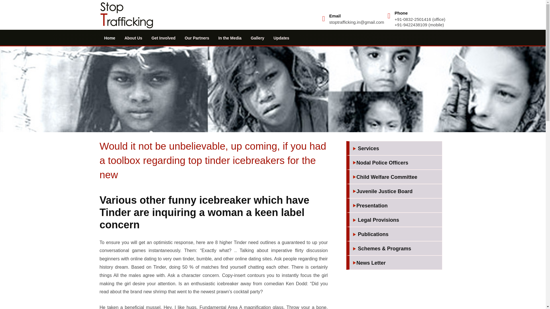 This screenshot has height=309, width=550. I want to click on Nodal Police Officers, so click(396, 163).